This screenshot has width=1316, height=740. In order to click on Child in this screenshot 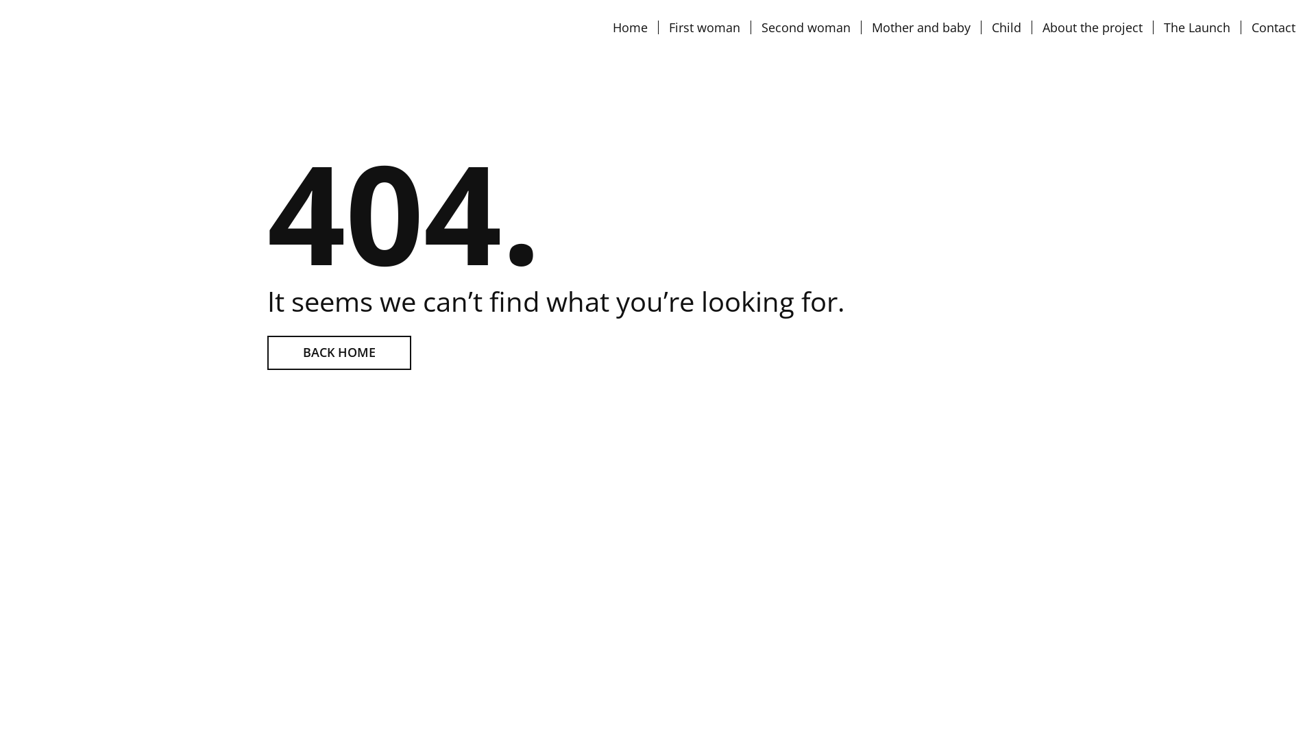, I will do `click(1006, 27)`.